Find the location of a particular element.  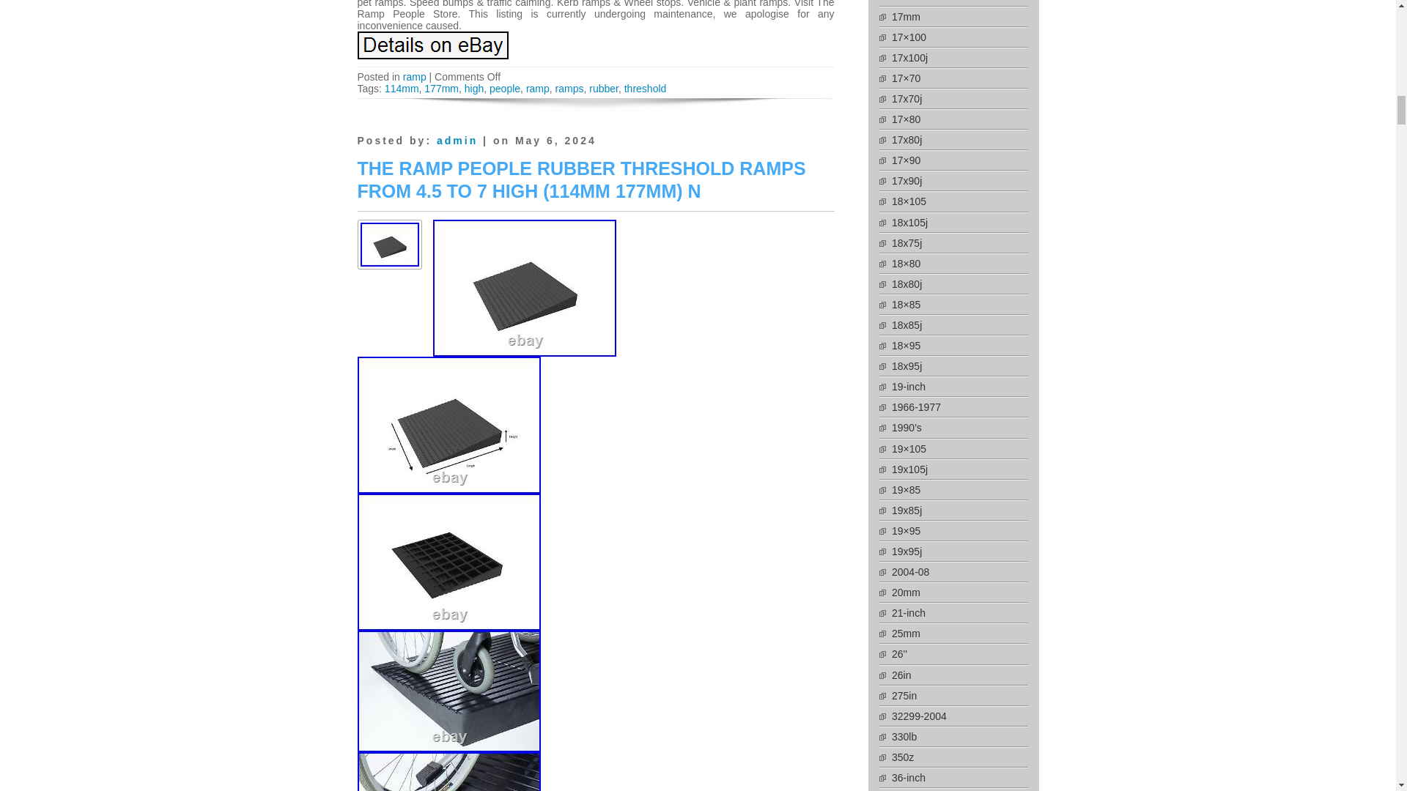

ramp is located at coordinates (538, 88).